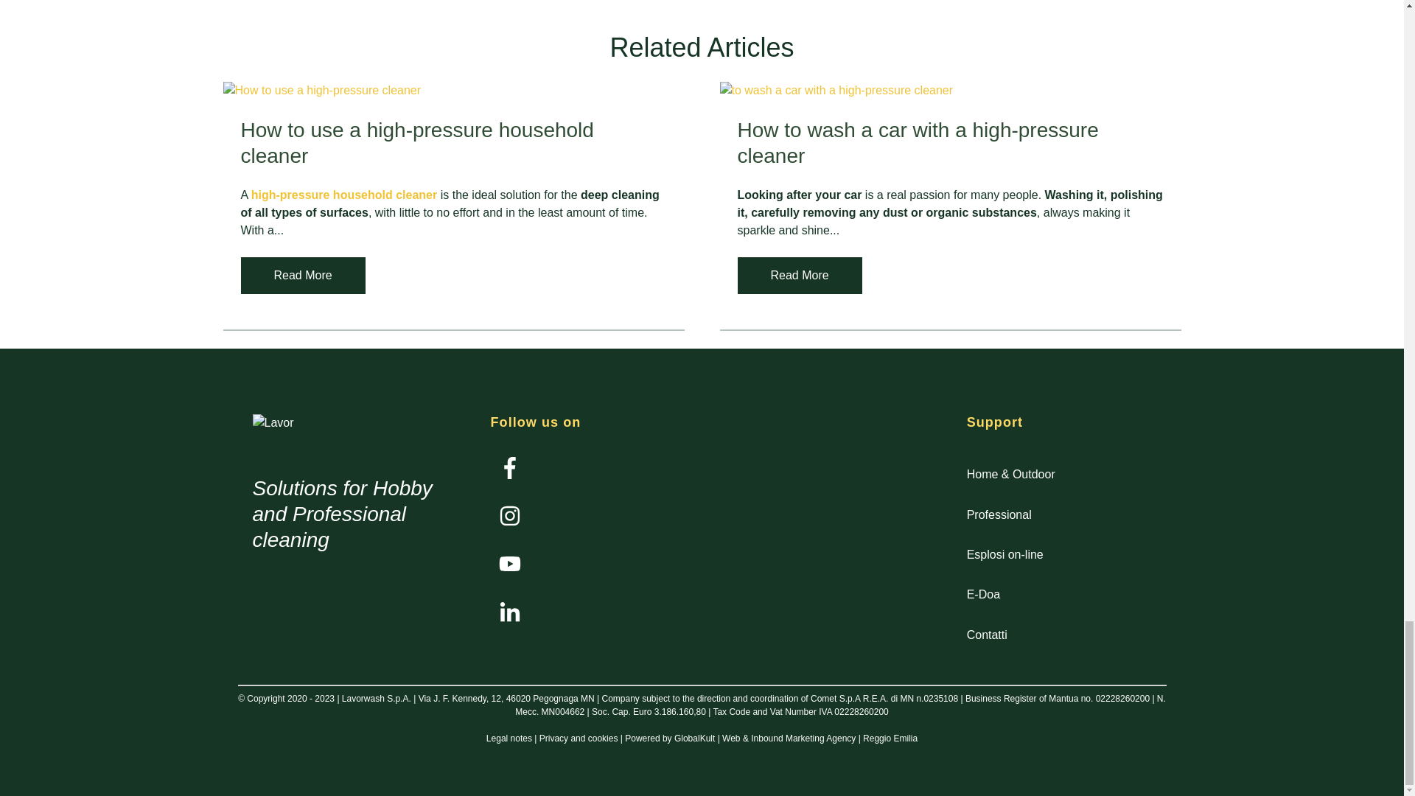 This screenshot has height=796, width=1415. I want to click on Read More, so click(799, 275).